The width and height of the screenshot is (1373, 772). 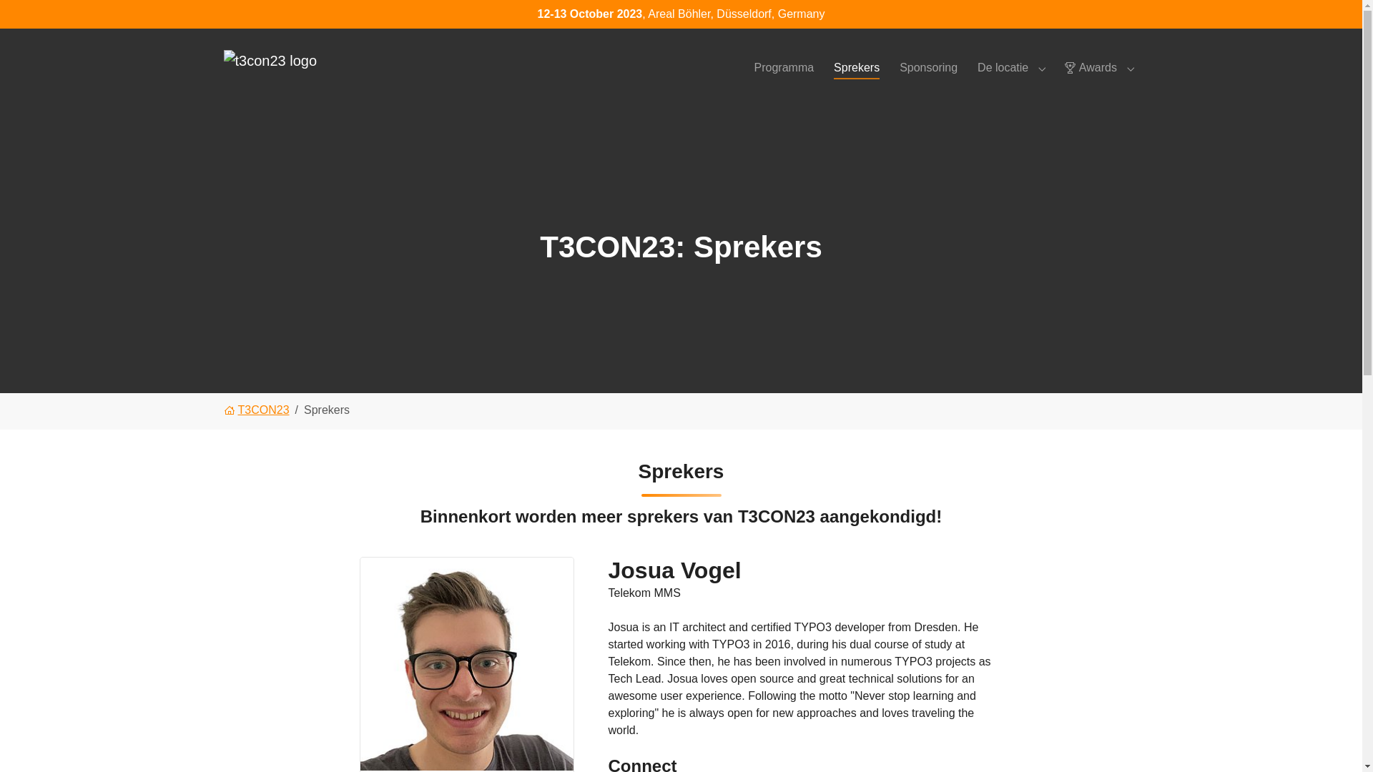 I want to click on Awards, so click(x=1091, y=67).